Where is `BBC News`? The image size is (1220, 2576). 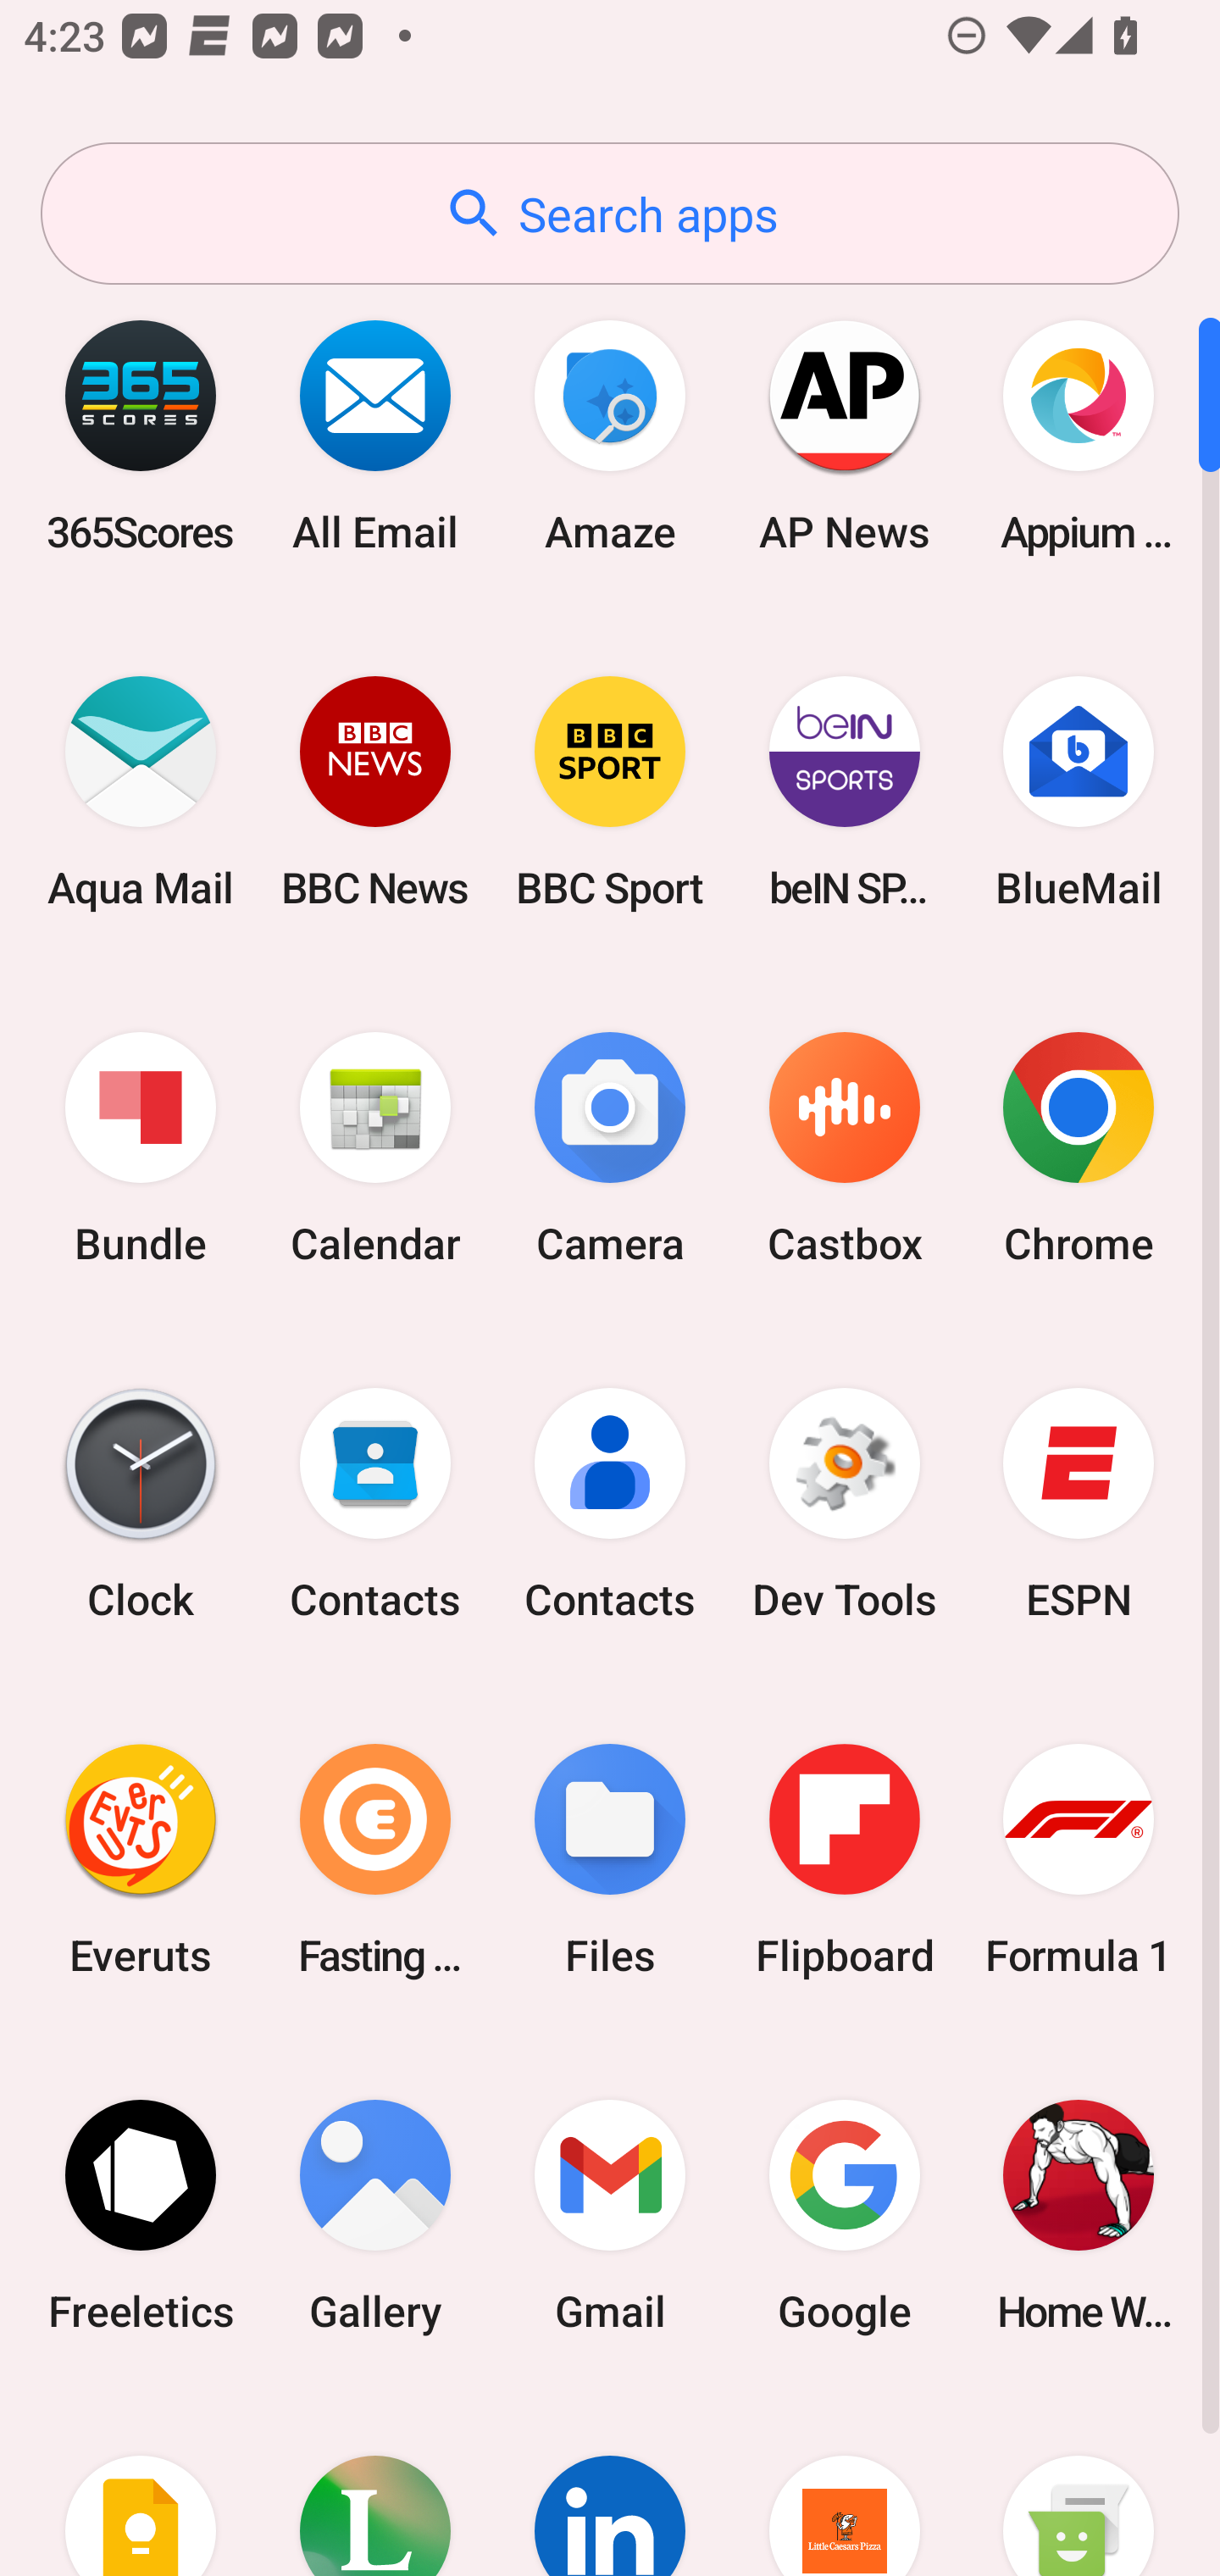 BBC News is located at coordinates (375, 791).